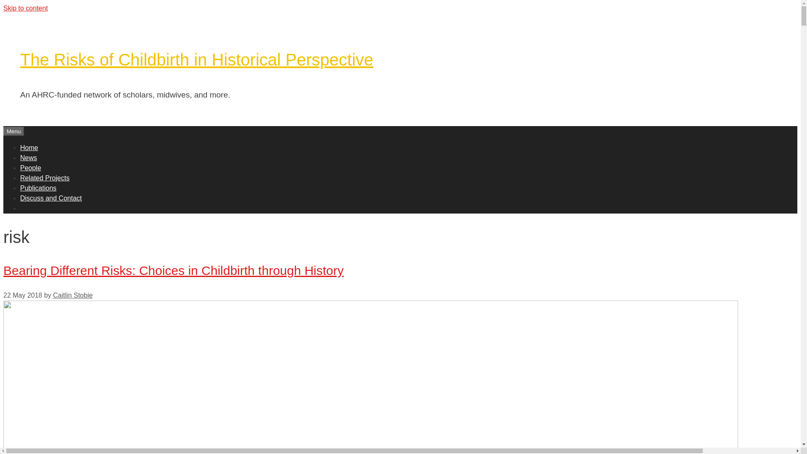 This screenshot has width=807, height=454. I want to click on People, so click(30, 167).